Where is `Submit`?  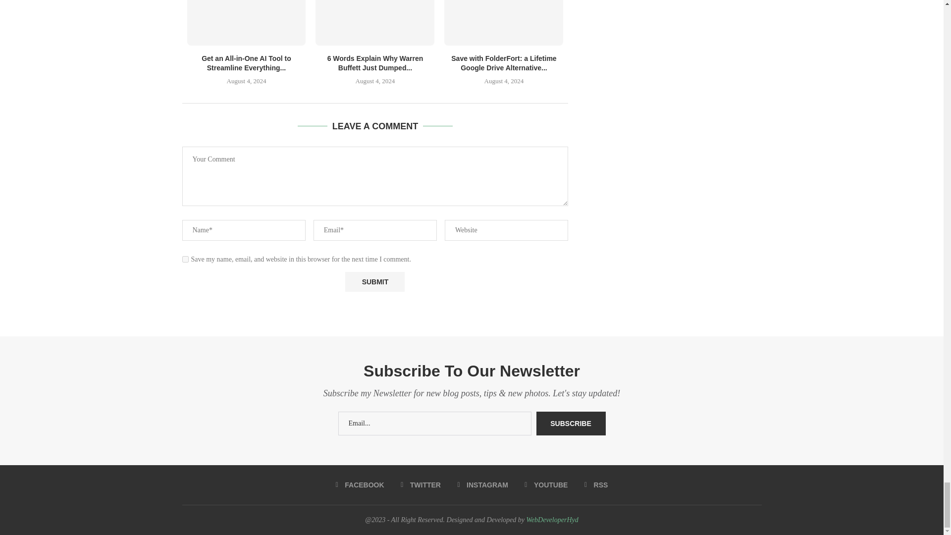 Submit is located at coordinates (374, 281).